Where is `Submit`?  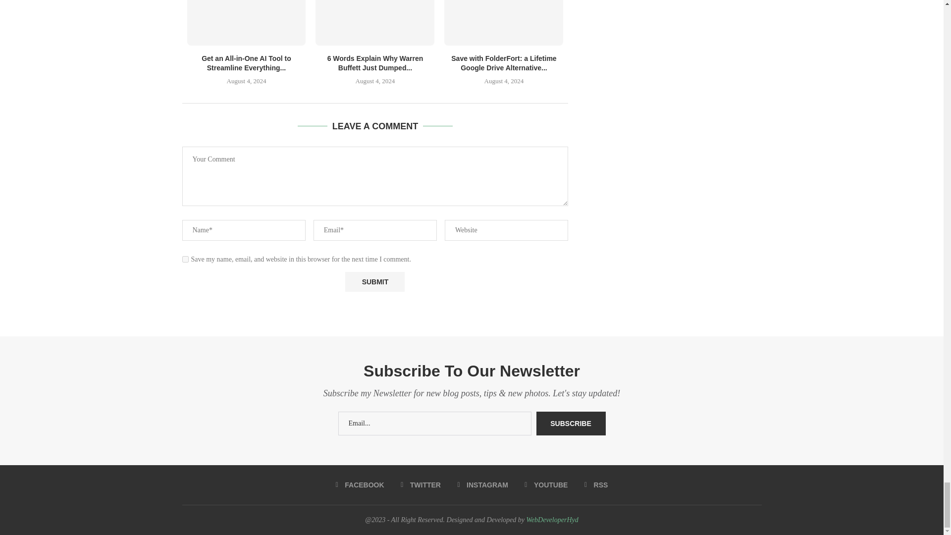 Submit is located at coordinates (374, 281).